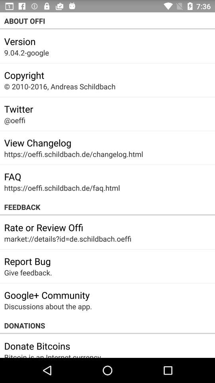 The height and width of the screenshot is (383, 215). I want to click on turn off icon above https oeffi schildbach, so click(37, 142).